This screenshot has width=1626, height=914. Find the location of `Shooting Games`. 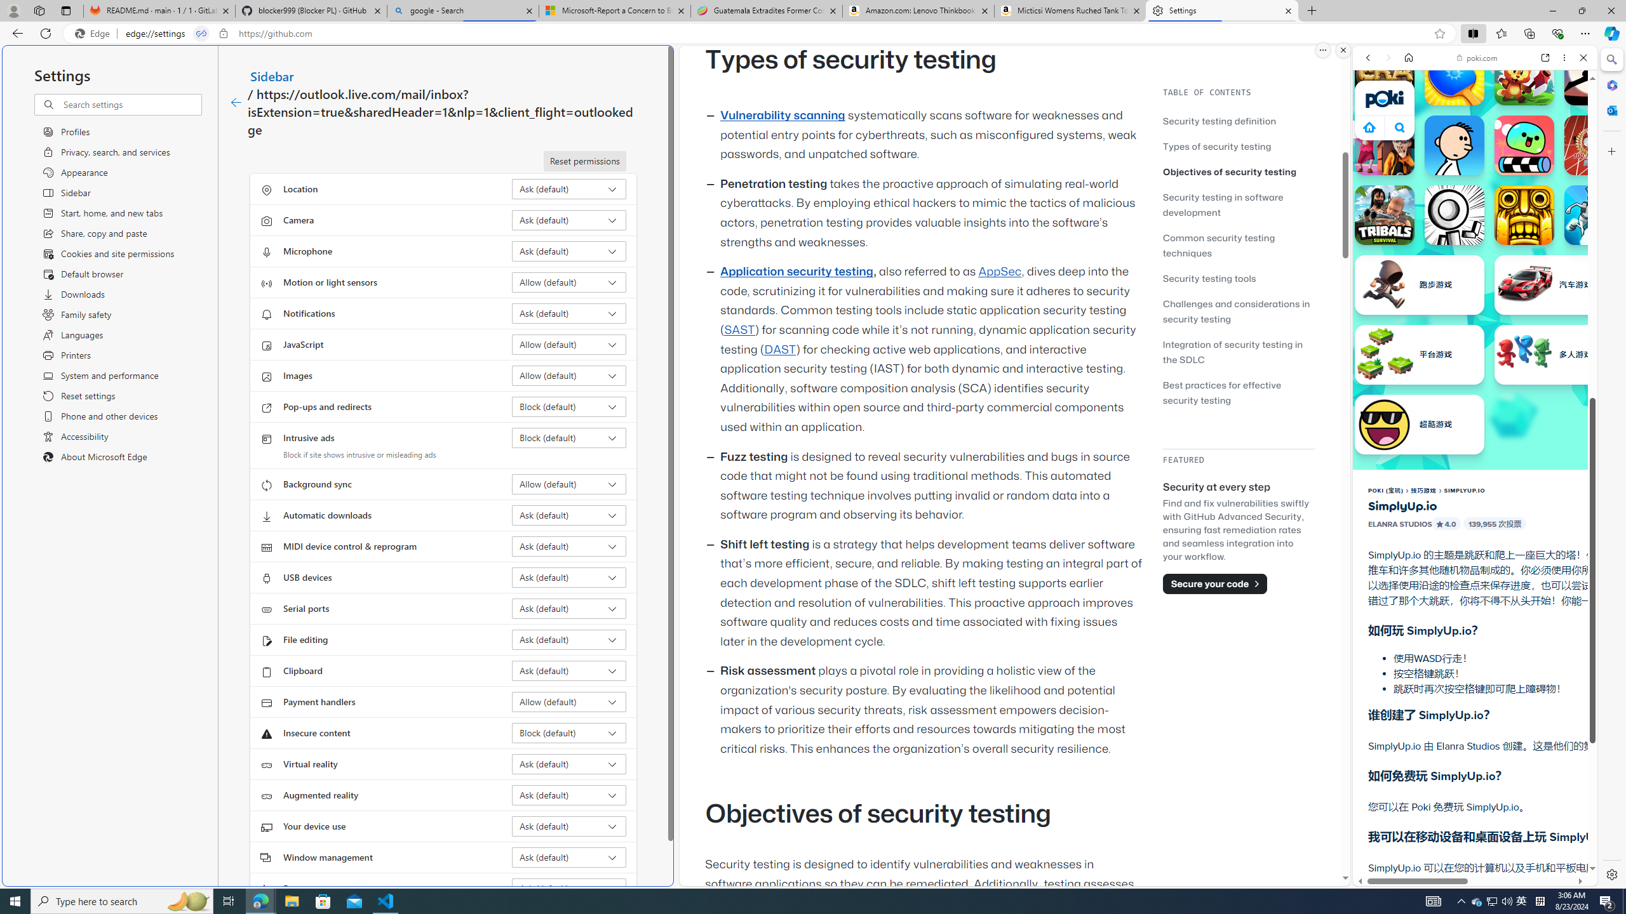

Shooting Games is located at coordinates (1475, 330).